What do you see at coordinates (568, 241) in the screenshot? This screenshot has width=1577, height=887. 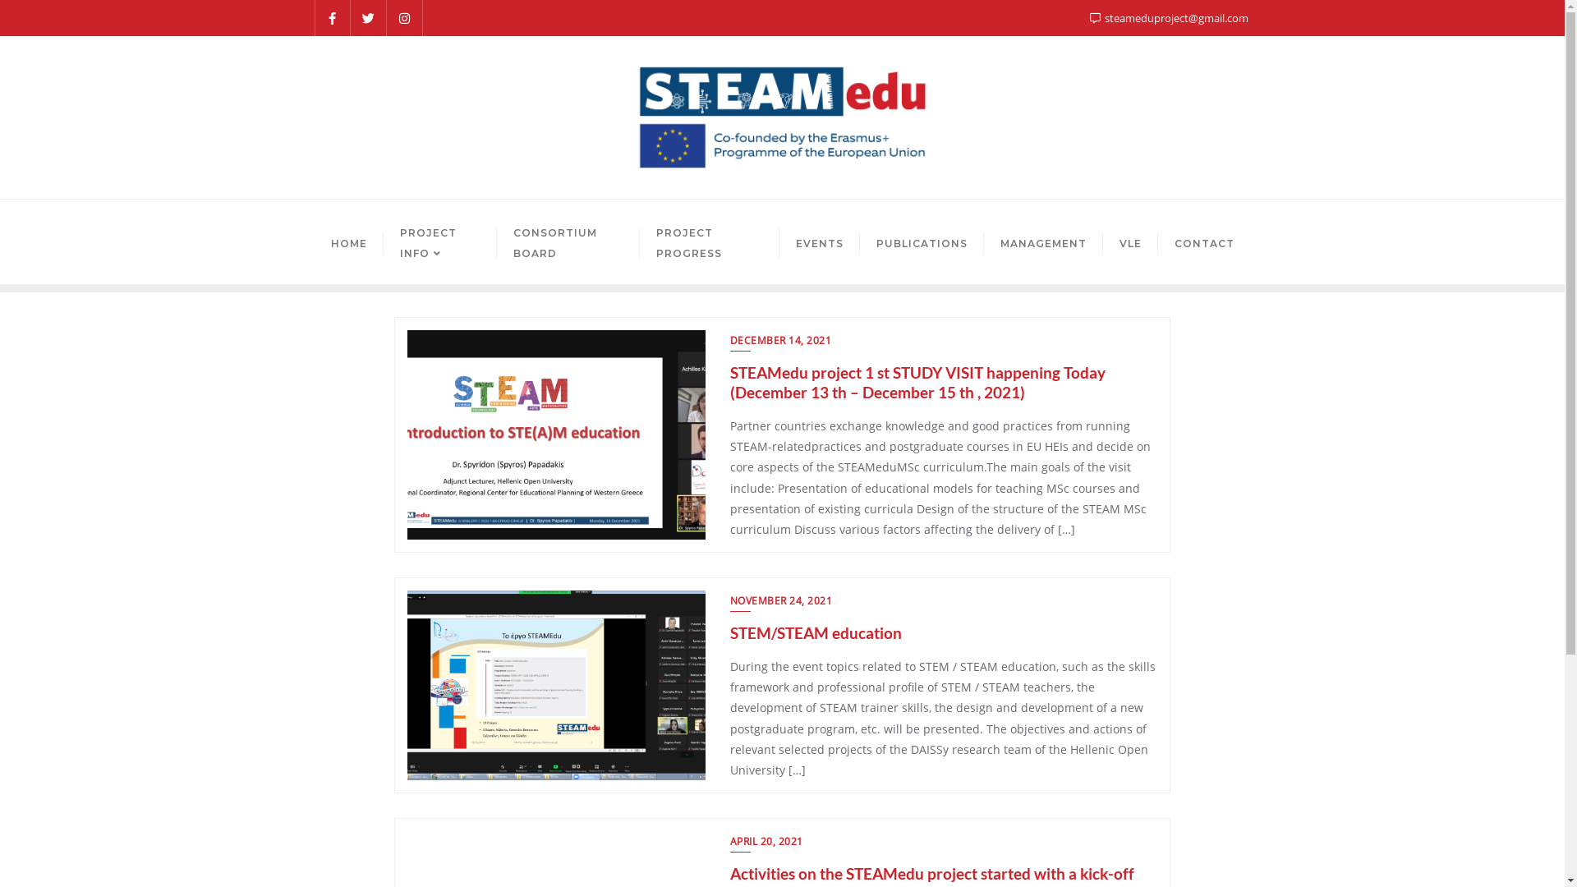 I see `CONSORTIUM BOARD` at bounding box center [568, 241].